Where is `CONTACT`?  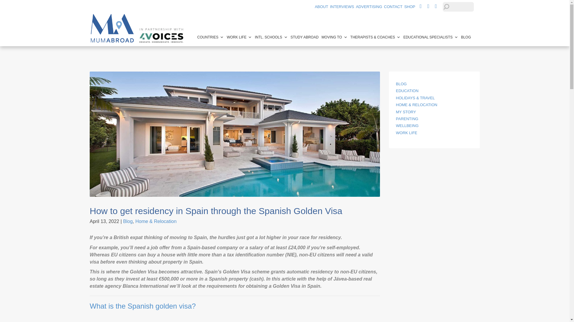
CONTACT is located at coordinates (393, 7).